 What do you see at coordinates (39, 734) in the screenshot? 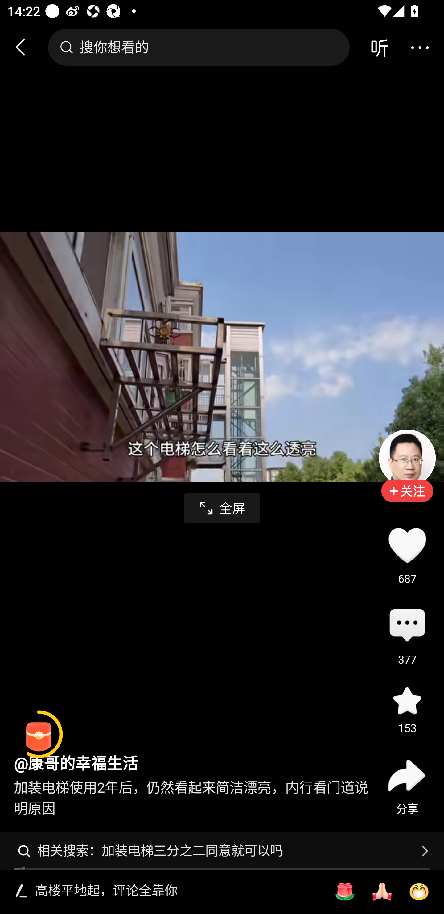
I see `阅读赚金币` at bounding box center [39, 734].